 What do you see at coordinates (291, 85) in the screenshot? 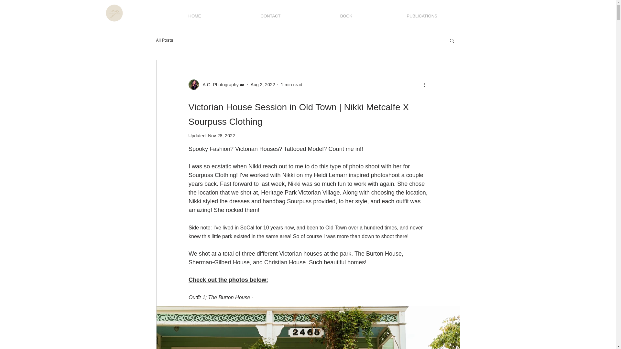
I see `1 min read` at bounding box center [291, 85].